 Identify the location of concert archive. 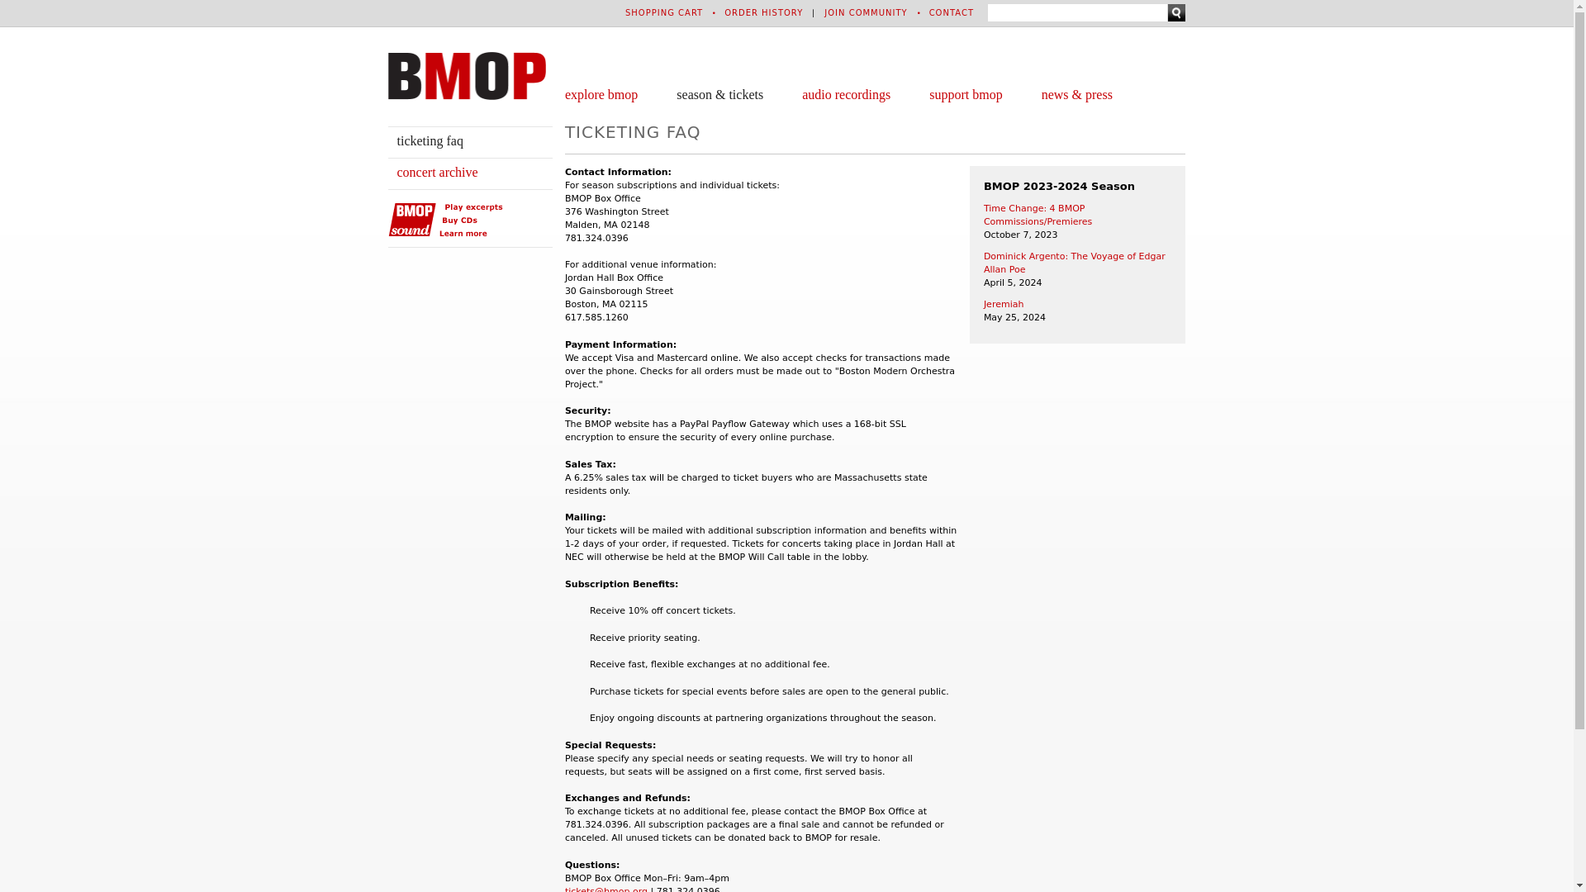
(436, 172).